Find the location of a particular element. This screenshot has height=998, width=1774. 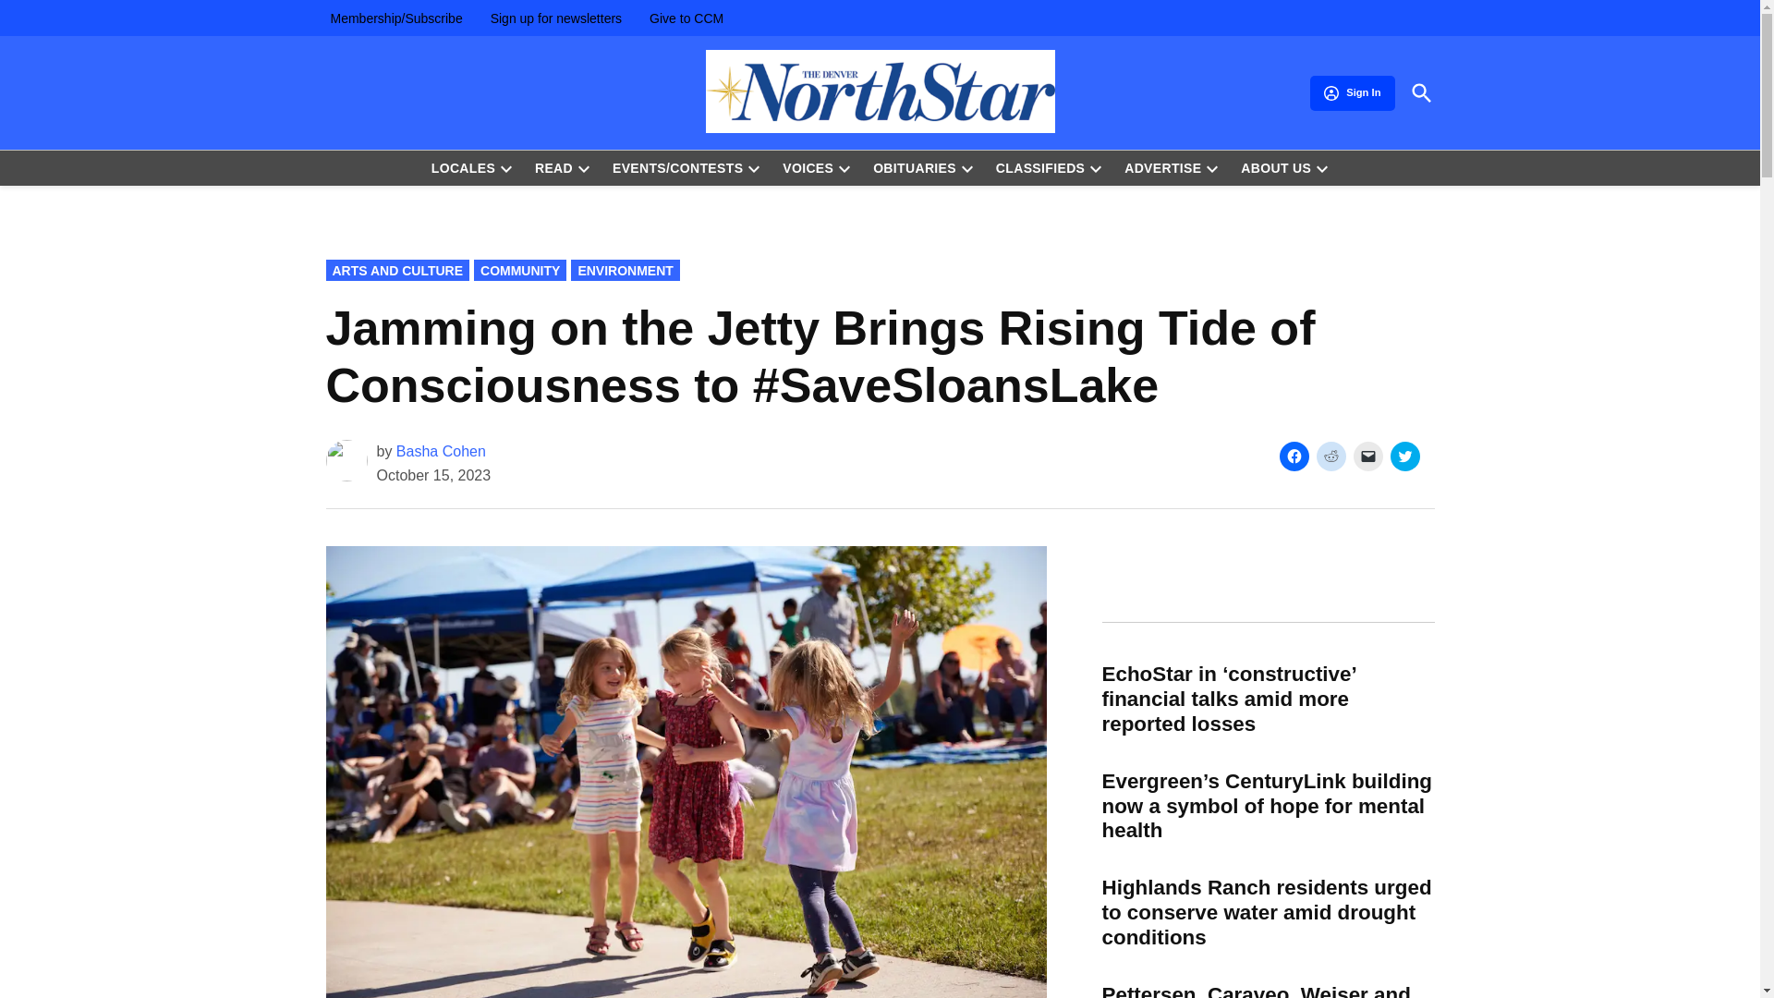

Click to share on Reddit is located at coordinates (1330, 456).